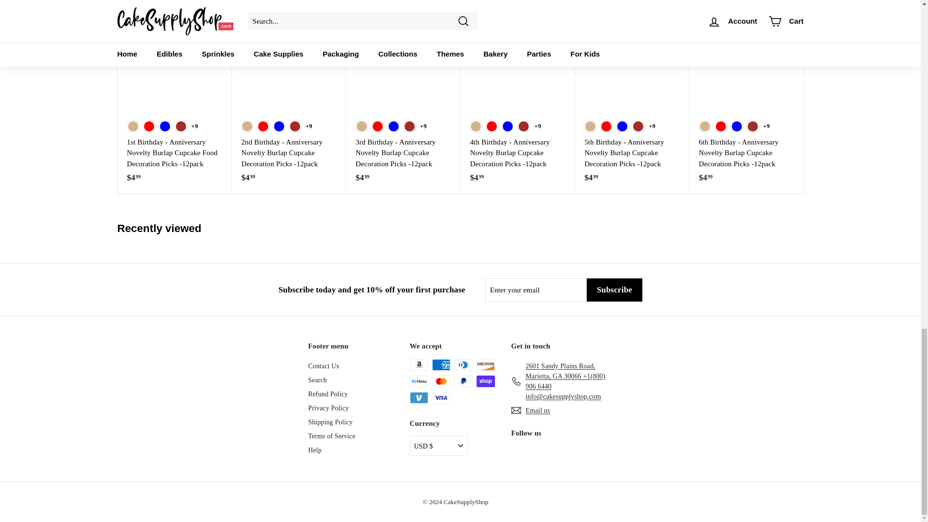 Image resolution: width=928 pixels, height=522 pixels. I want to click on Shop Pay, so click(485, 381).